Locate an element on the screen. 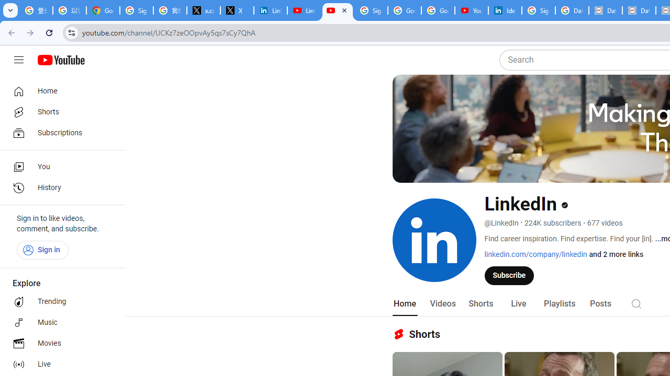  Movies is located at coordinates (60, 344).